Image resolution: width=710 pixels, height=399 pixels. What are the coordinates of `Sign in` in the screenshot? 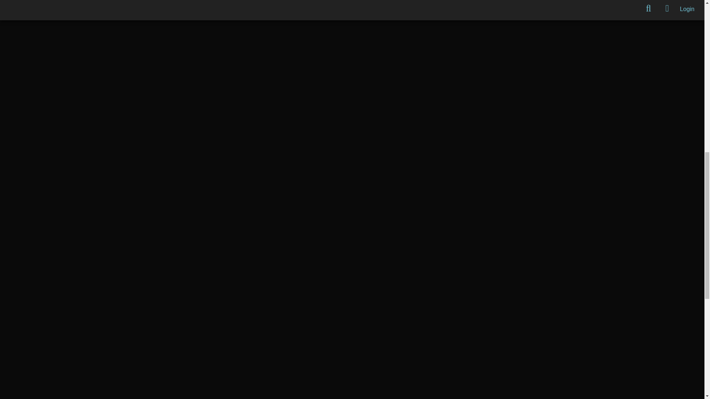 It's located at (687, 8).